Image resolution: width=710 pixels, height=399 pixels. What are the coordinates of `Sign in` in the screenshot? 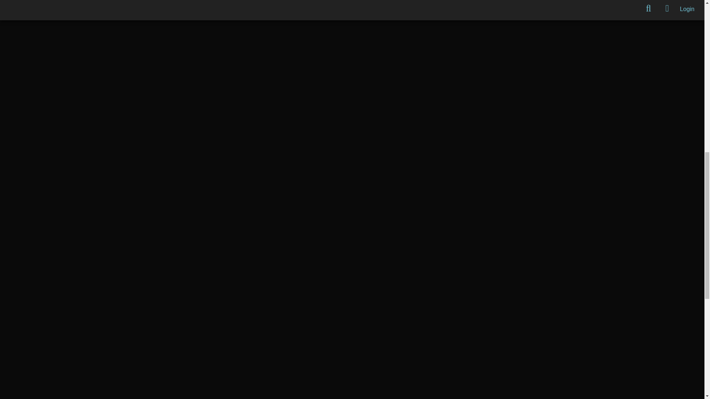 It's located at (687, 8).